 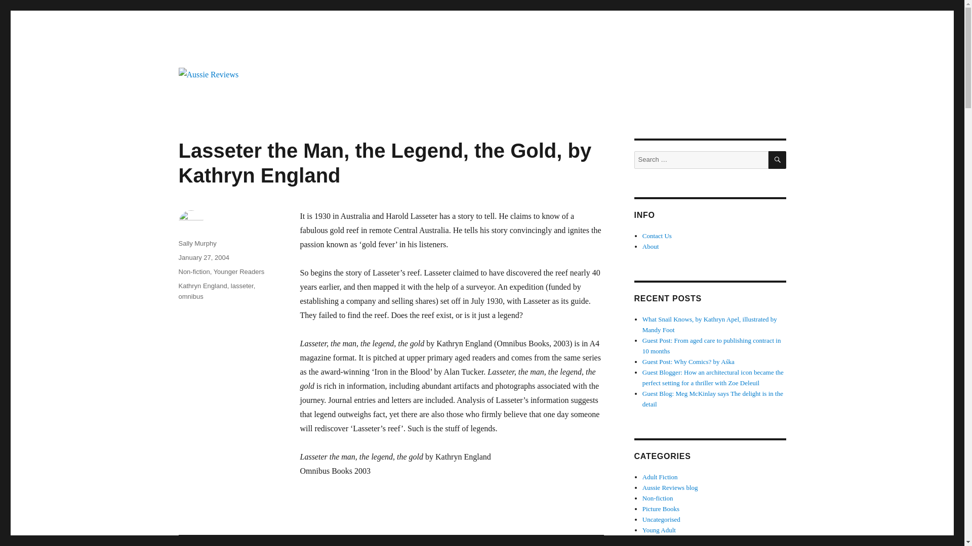 I want to click on Non-fiction, so click(x=193, y=272).